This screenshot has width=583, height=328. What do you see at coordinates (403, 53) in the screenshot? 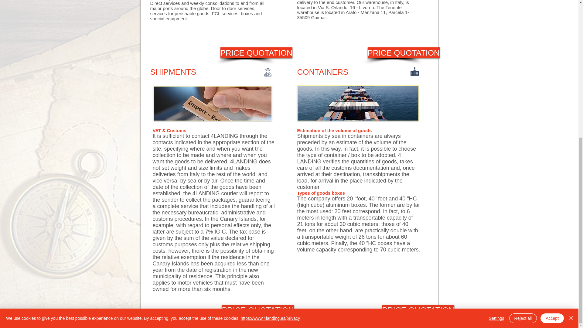
I see `PRICE QUOTATION` at bounding box center [403, 53].